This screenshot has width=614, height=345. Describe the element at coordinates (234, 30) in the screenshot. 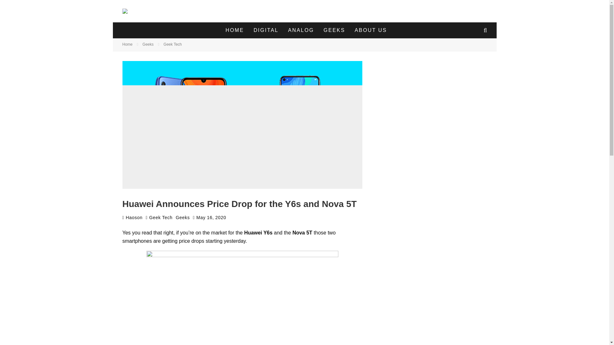

I see `HOME` at that location.